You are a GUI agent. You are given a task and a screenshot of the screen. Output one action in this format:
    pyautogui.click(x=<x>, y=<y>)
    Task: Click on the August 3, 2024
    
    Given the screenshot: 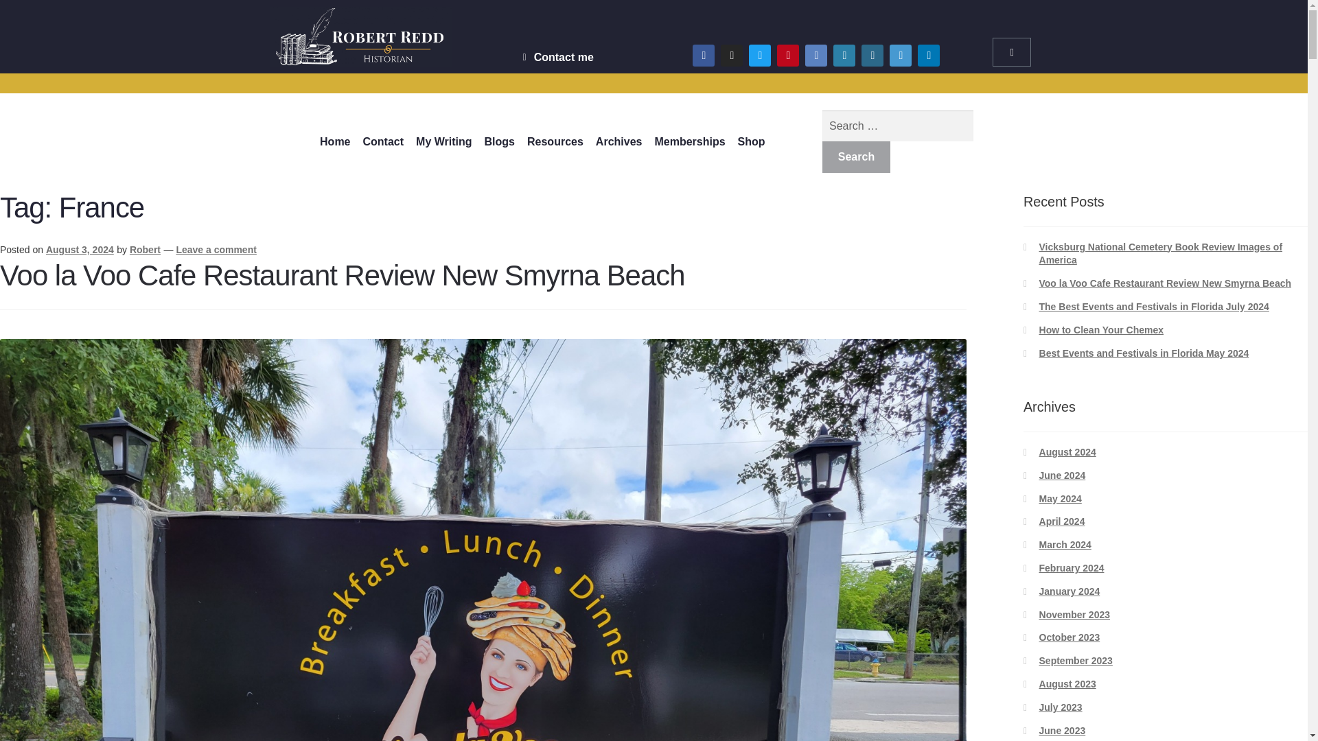 What is the action you would take?
    pyautogui.click(x=80, y=250)
    